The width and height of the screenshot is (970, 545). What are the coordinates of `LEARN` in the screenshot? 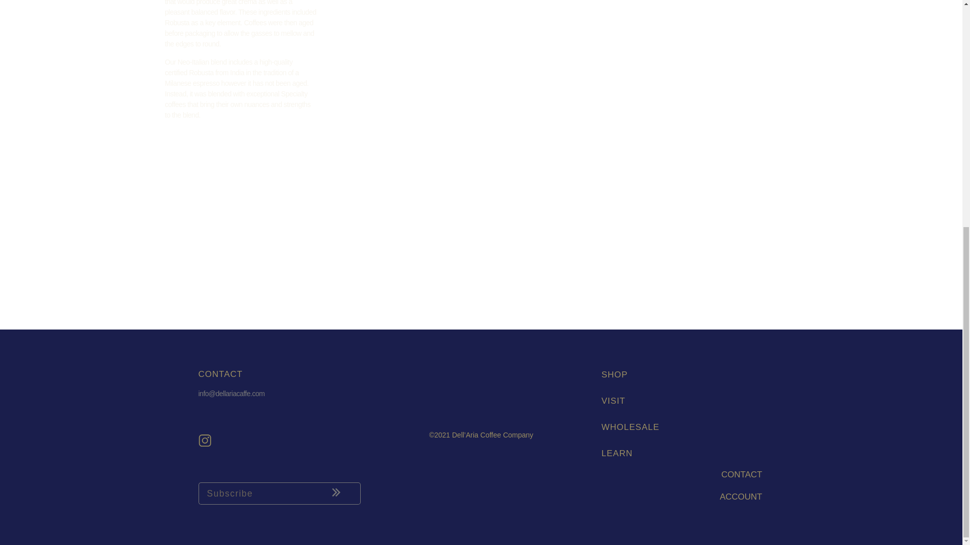 It's located at (681, 453).